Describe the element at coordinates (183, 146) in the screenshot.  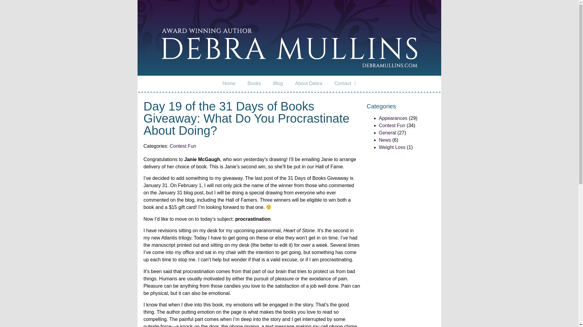
I see `Contest Fun` at that location.